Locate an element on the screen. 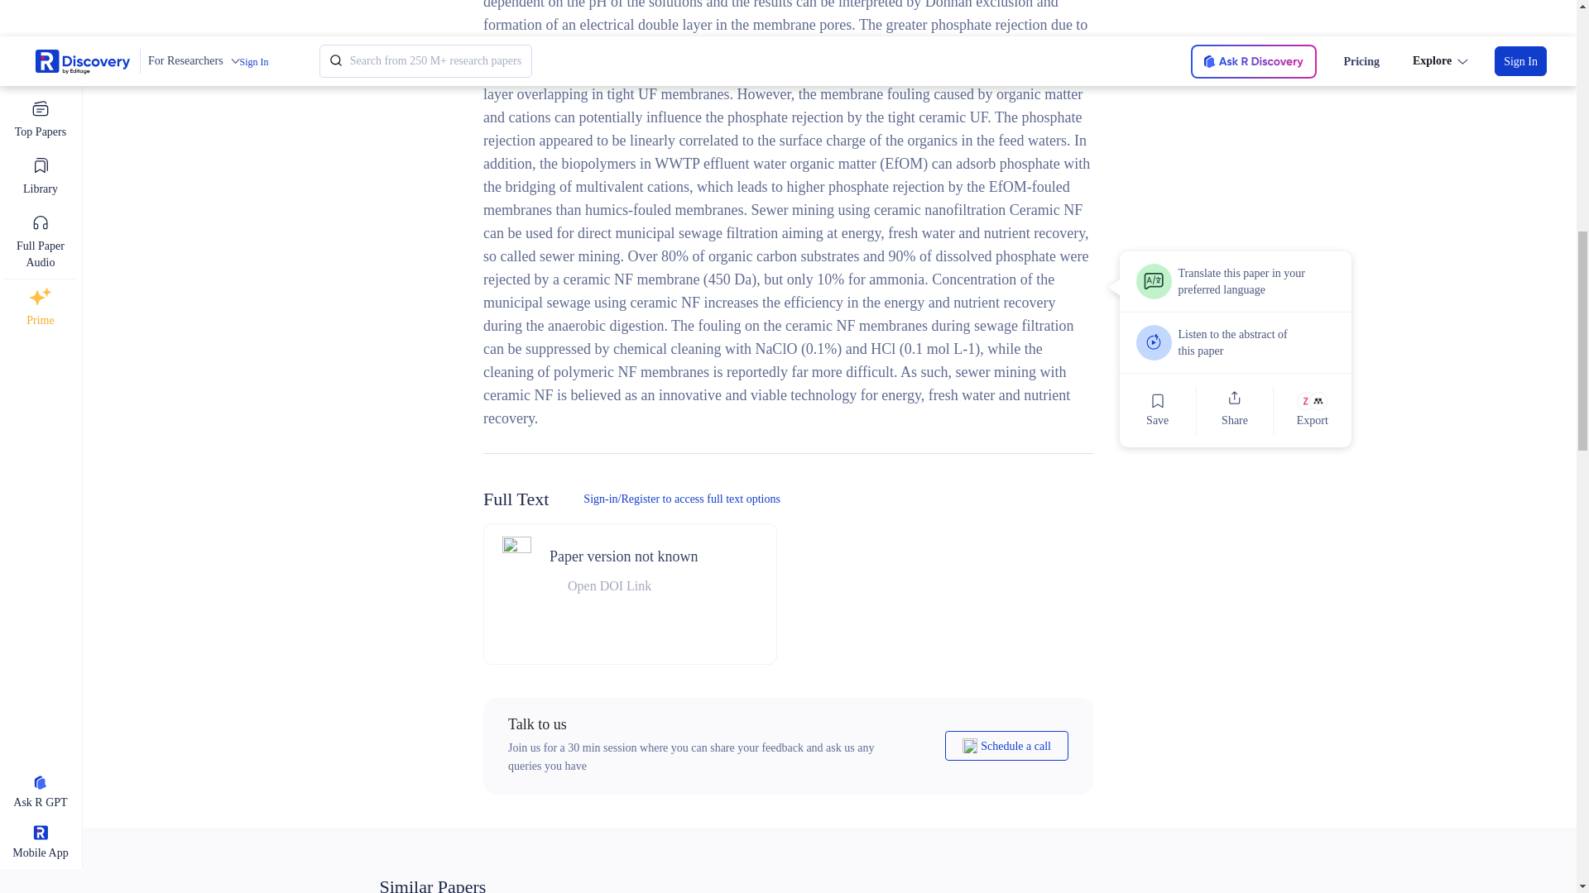 The width and height of the screenshot is (1589, 893). Get Prime is located at coordinates (1179, 48).